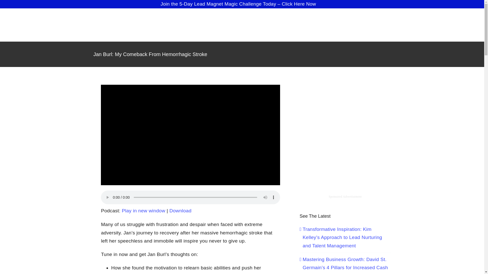 This screenshot has height=274, width=488. Describe the element at coordinates (143, 211) in the screenshot. I see `Play in new window` at that location.